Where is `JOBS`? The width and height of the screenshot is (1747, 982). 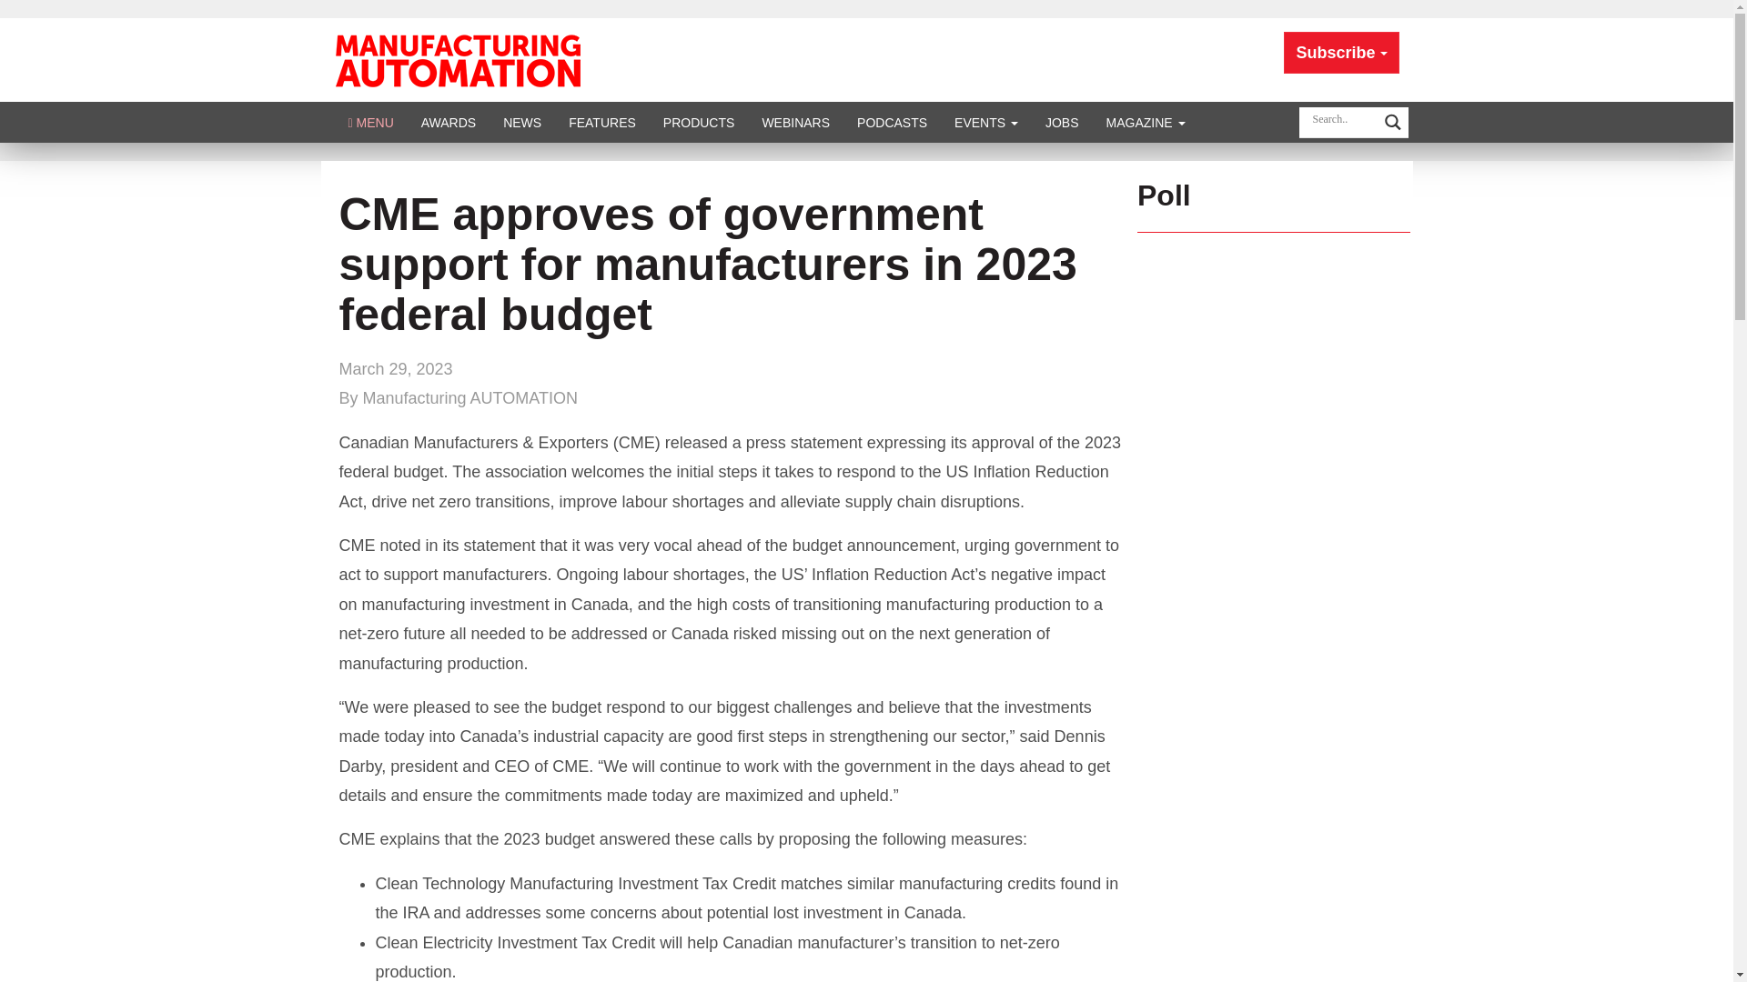 JOBS is located at coordinates (1063, 122).